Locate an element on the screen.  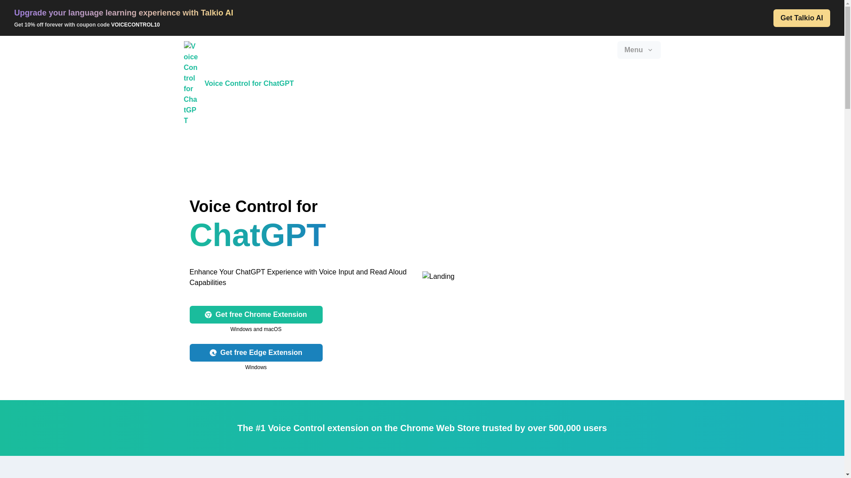
Talkio AI is located at coordinates (217, 12).